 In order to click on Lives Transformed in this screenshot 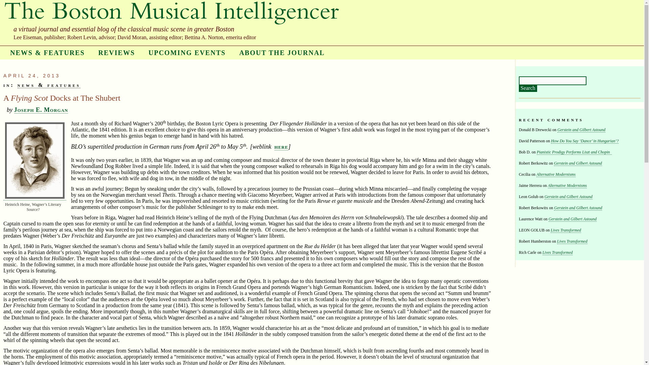, I will do `click(558, 252)`.